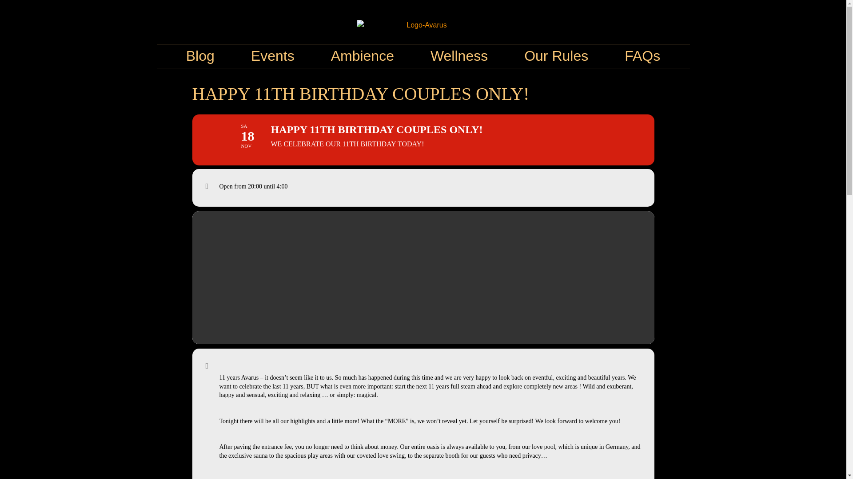  I want to click on Blog, so click(200, 56).